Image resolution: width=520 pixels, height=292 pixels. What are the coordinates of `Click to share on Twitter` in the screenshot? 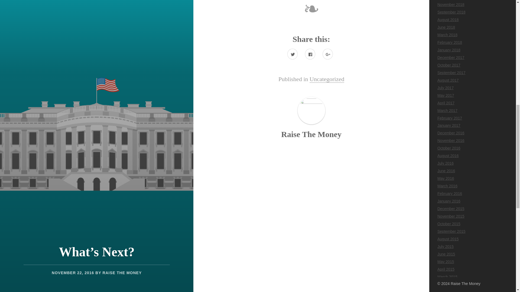 It's located at (292, 54).